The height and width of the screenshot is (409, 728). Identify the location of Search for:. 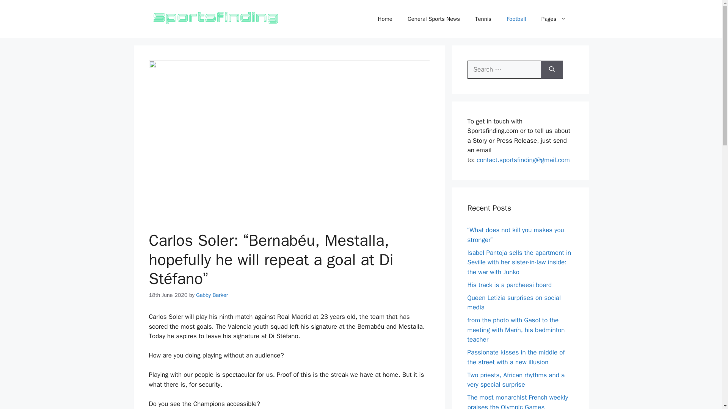
(504, 70).